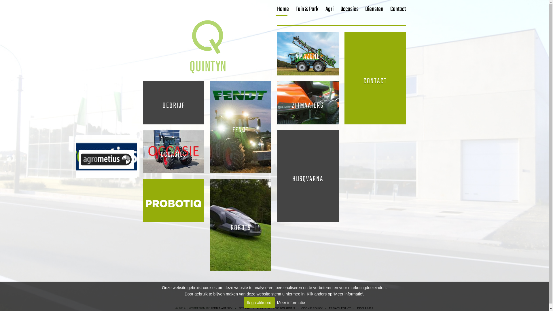  What do you see at coordinates (375, 81) in the screenshot?
I see `CONTACT` at bounding box center [375, 81].